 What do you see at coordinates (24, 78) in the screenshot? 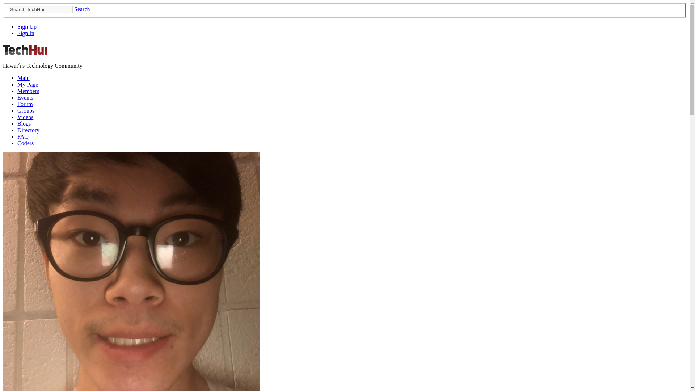
I see `Main` at bounding box center [24, 78].